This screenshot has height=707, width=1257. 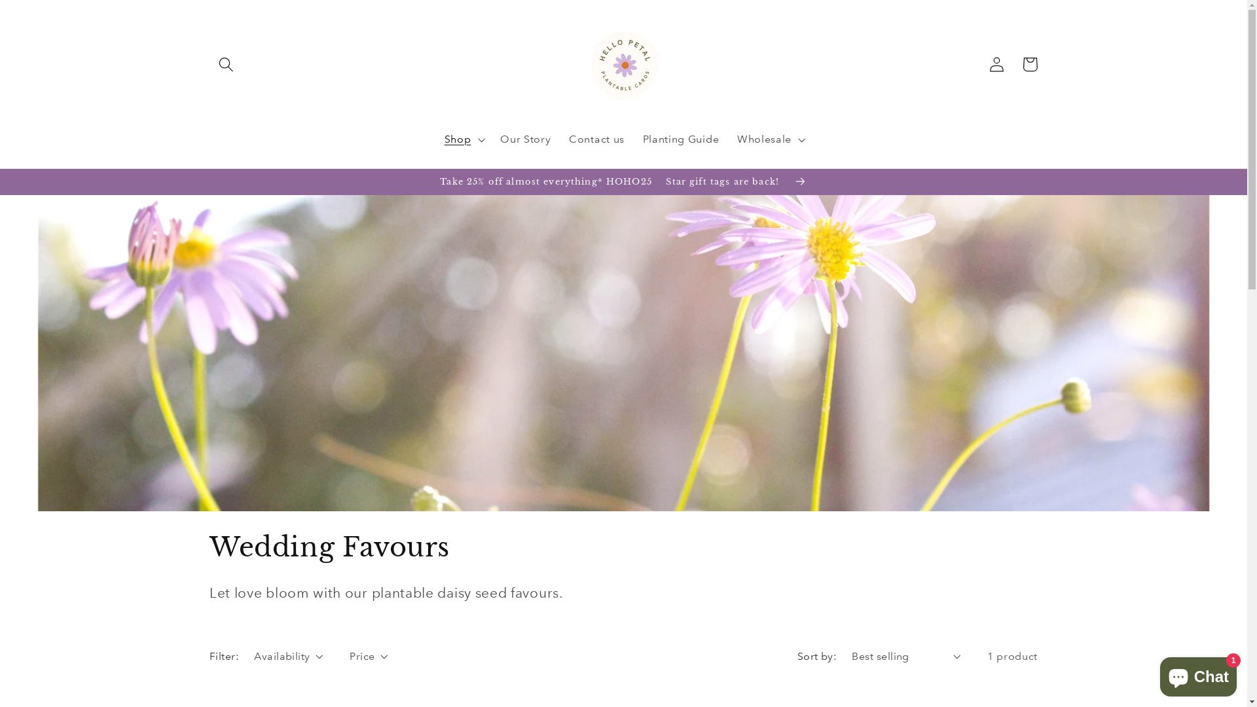 What do you see at coordinates (525, 139) in the screenshot?
I see `Our Story` at bounding box center [525, 139].